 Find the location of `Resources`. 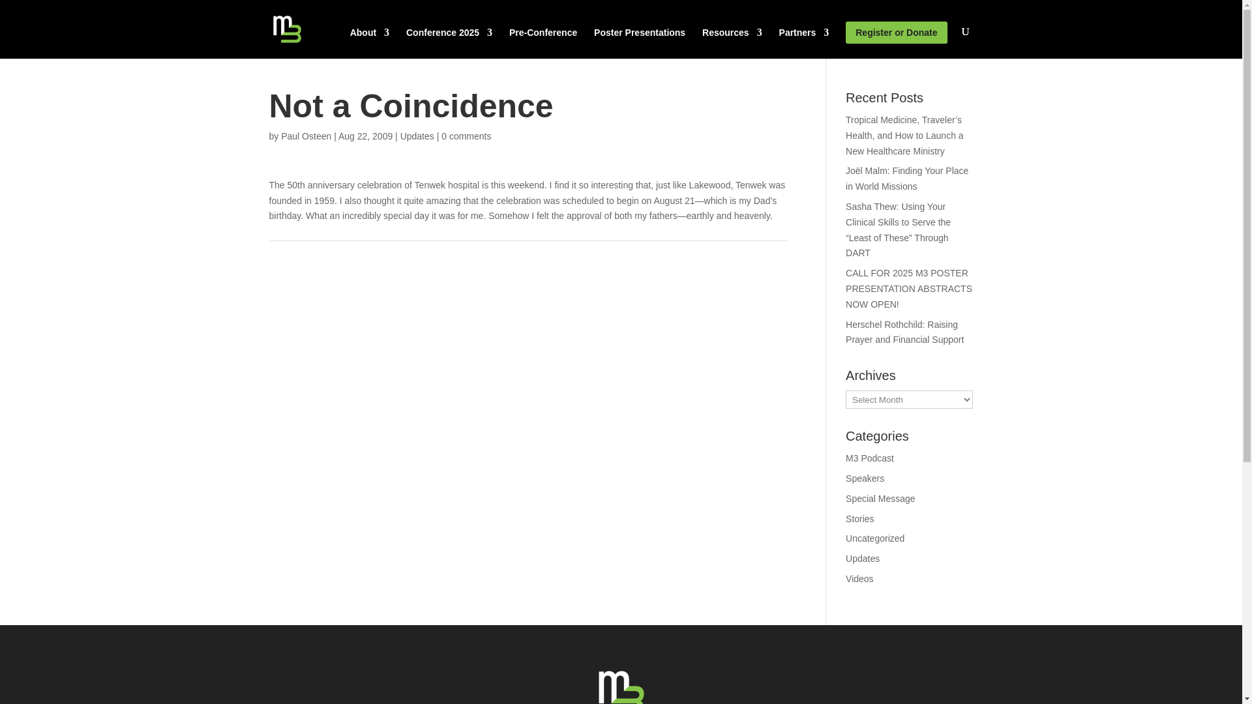

Resources is located at coordinates (732, 43).